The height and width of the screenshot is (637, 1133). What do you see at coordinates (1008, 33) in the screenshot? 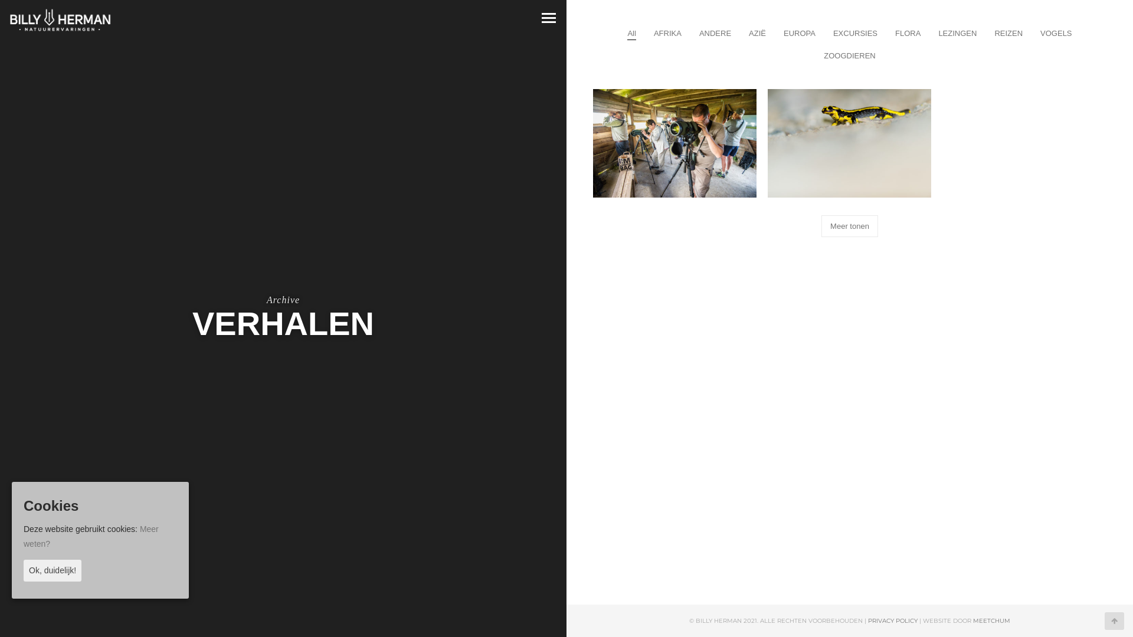
I see `REIZEN` at bounding box center [1008, 33].